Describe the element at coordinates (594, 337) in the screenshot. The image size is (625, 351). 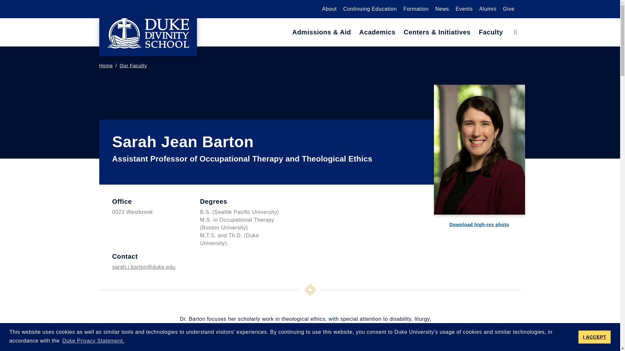
I see `I ACCEPT` at that location.